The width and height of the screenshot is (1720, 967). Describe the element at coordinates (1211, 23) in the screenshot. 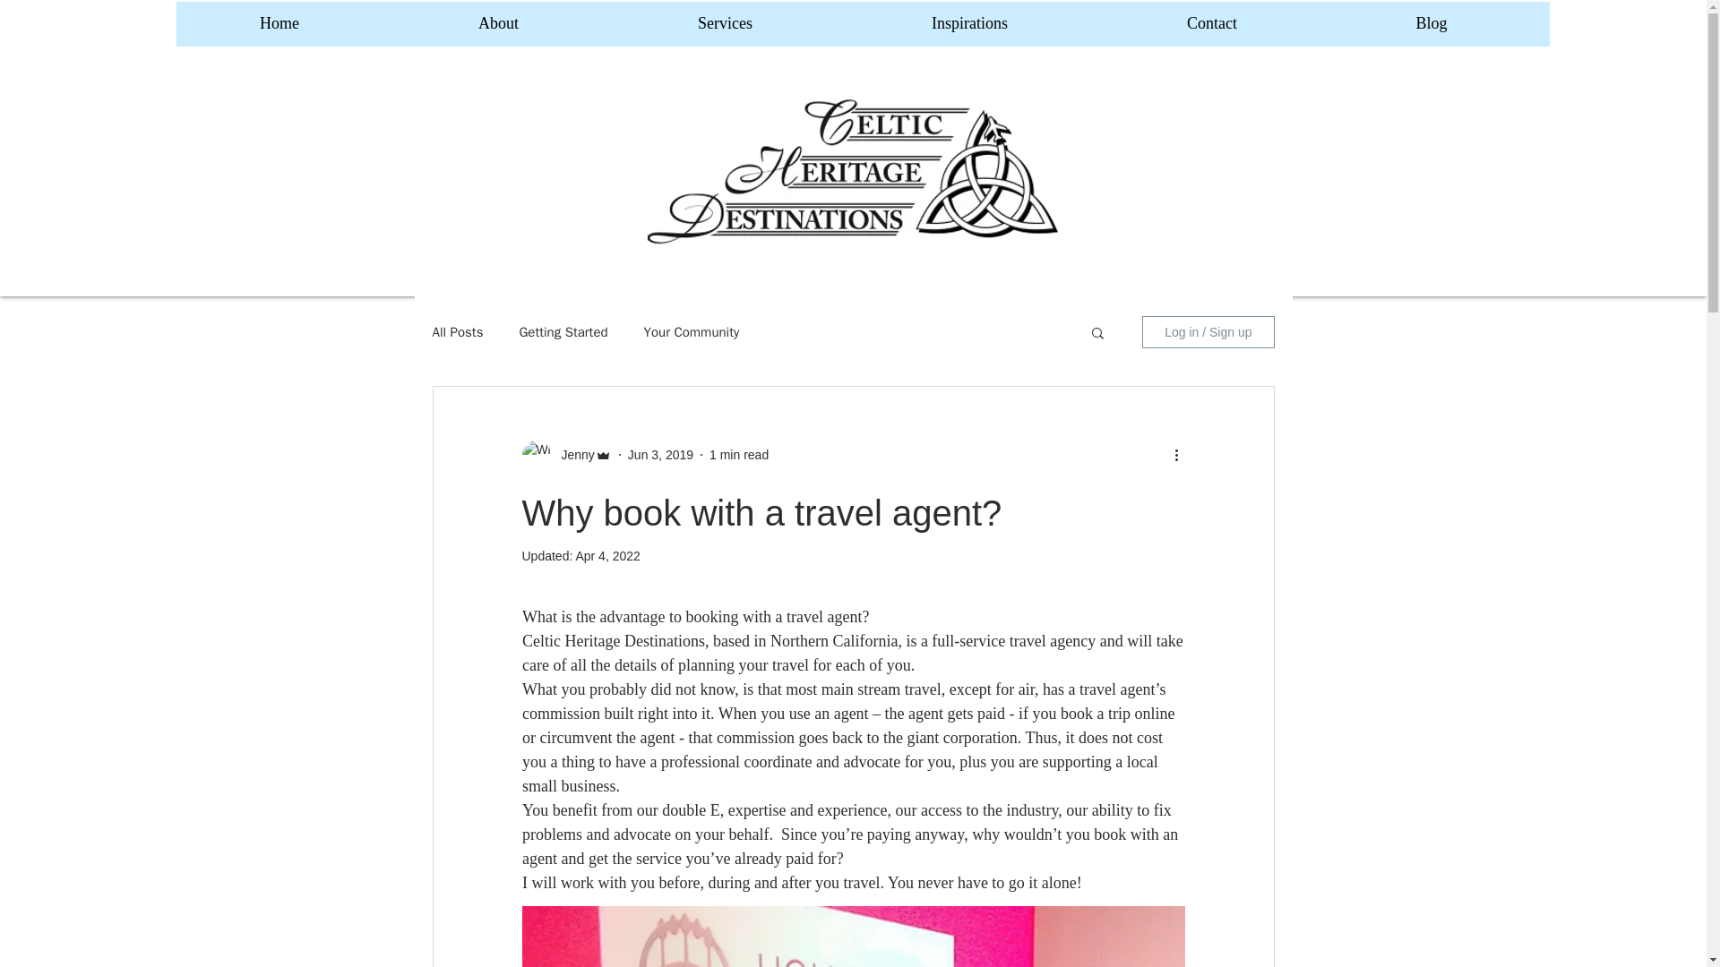

I see `Contact` at that location.